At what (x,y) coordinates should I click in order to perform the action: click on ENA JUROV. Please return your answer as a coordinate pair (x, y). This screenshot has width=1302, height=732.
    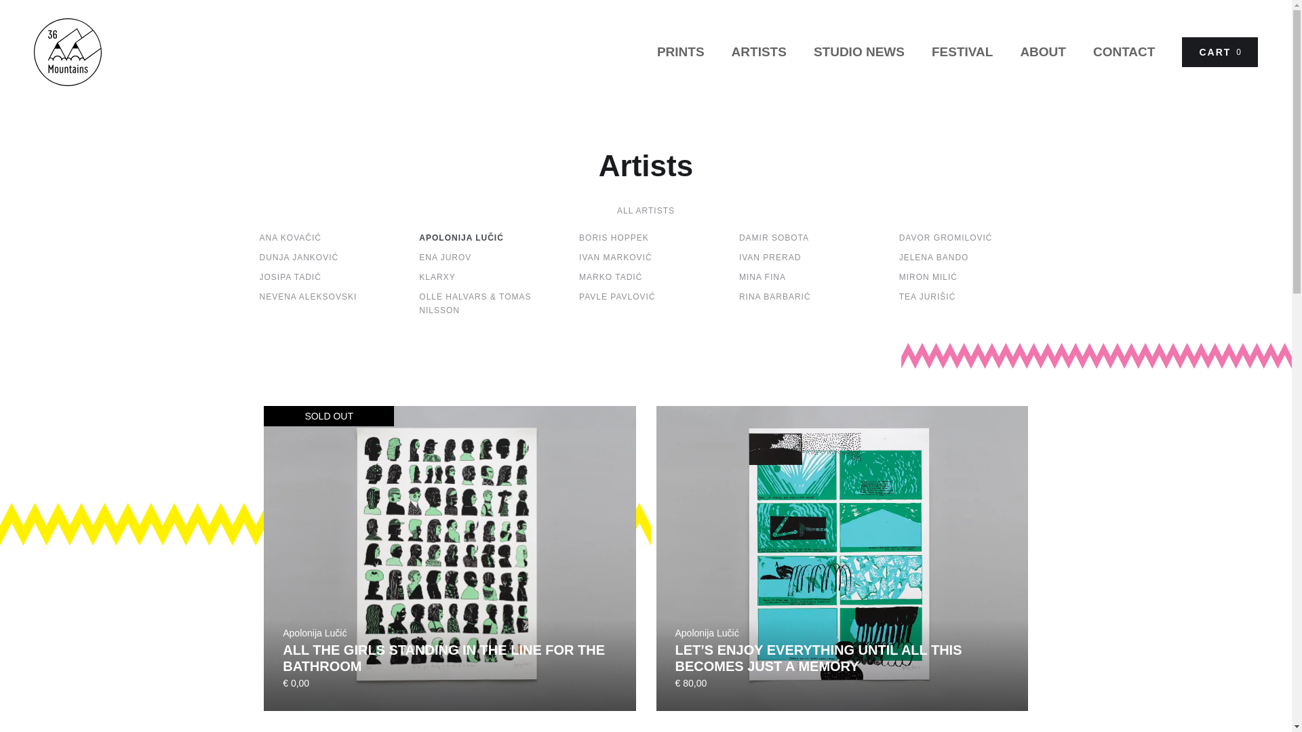
    Looking at the image, I should click on (486, 258).